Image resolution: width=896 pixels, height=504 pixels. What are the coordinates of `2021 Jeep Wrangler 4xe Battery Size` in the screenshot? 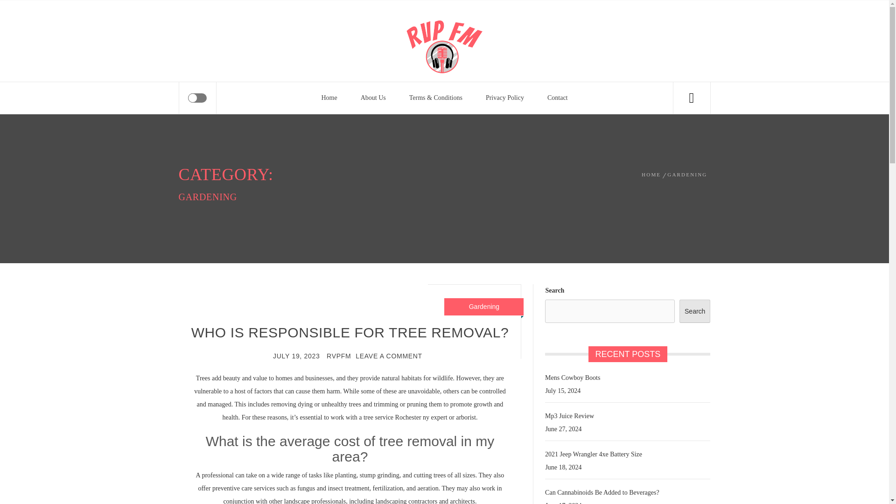 It's located at (593, 455).